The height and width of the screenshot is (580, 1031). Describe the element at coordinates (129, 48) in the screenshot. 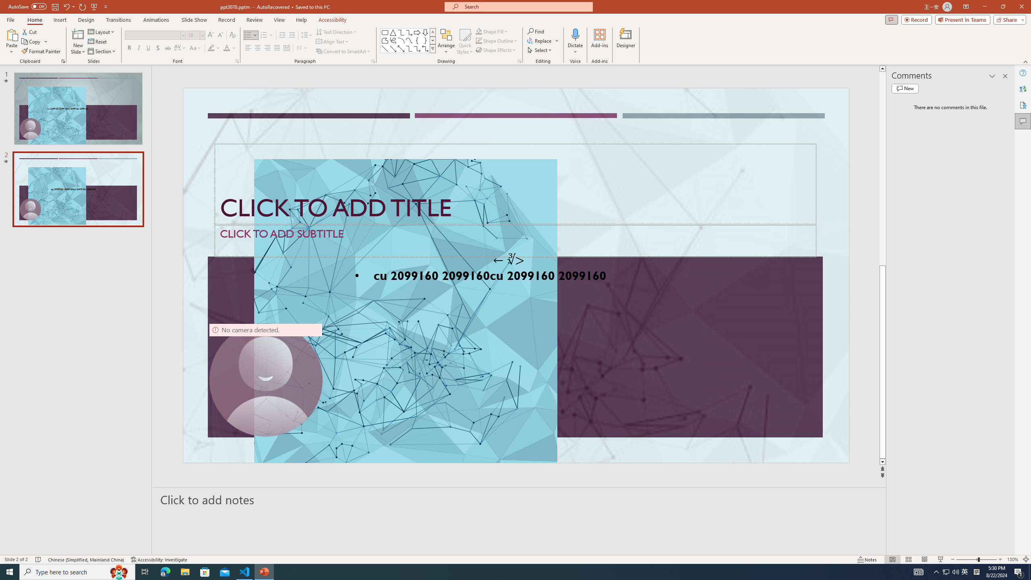

I see `Bold` at that location.